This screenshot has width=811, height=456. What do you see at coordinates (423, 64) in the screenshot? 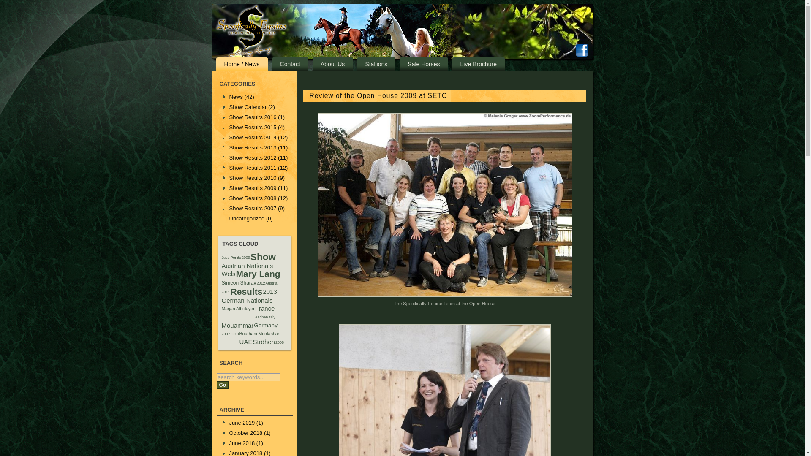
I see `Sale Horses` at bounding box center [423, 64].